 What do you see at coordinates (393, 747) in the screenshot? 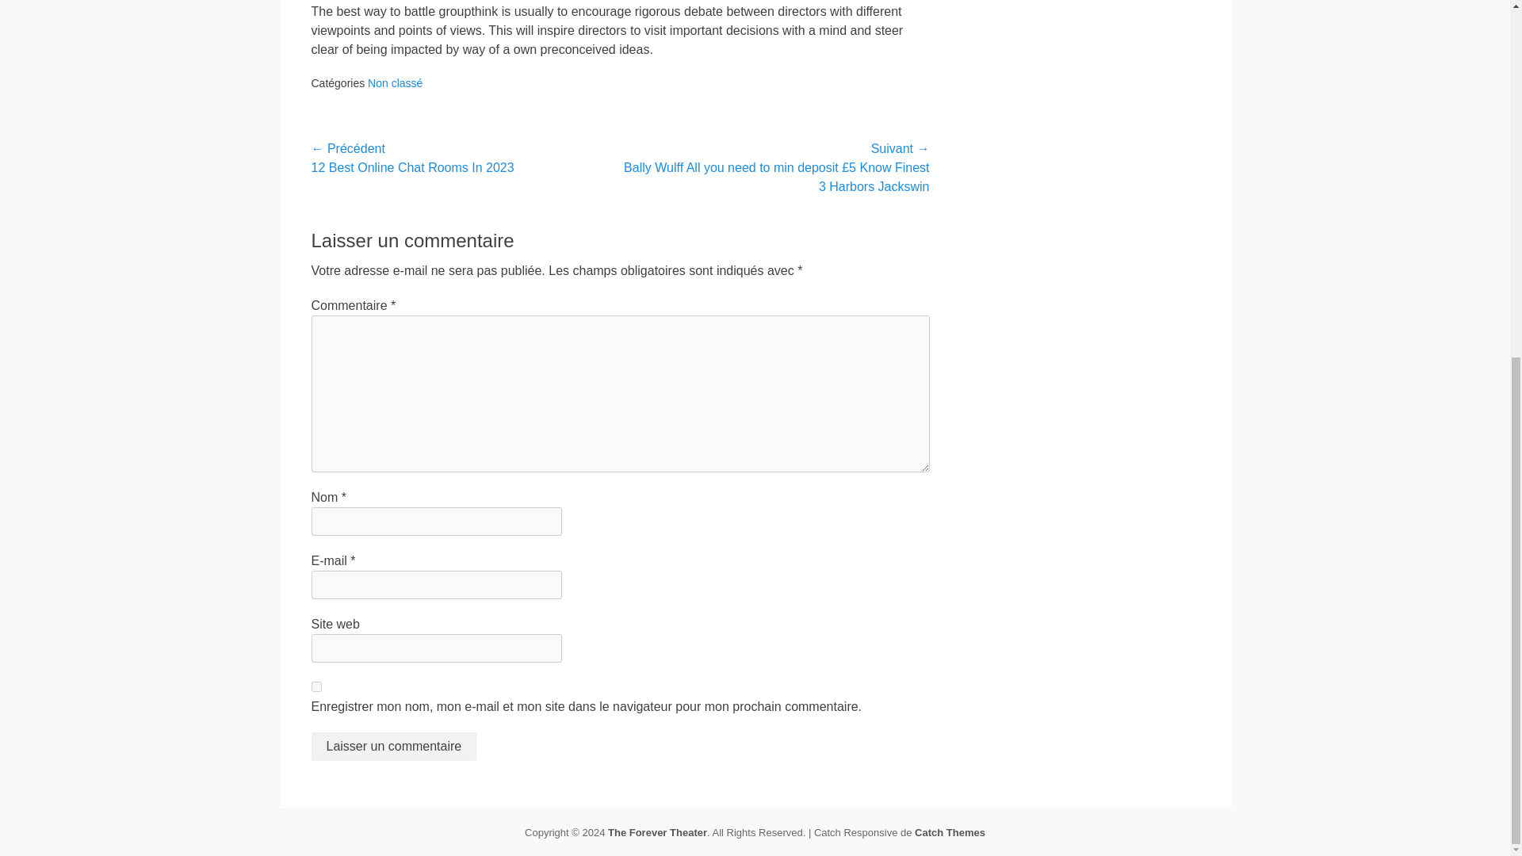
I see `Laisser un commentaire` at bounding box center [393, 747].